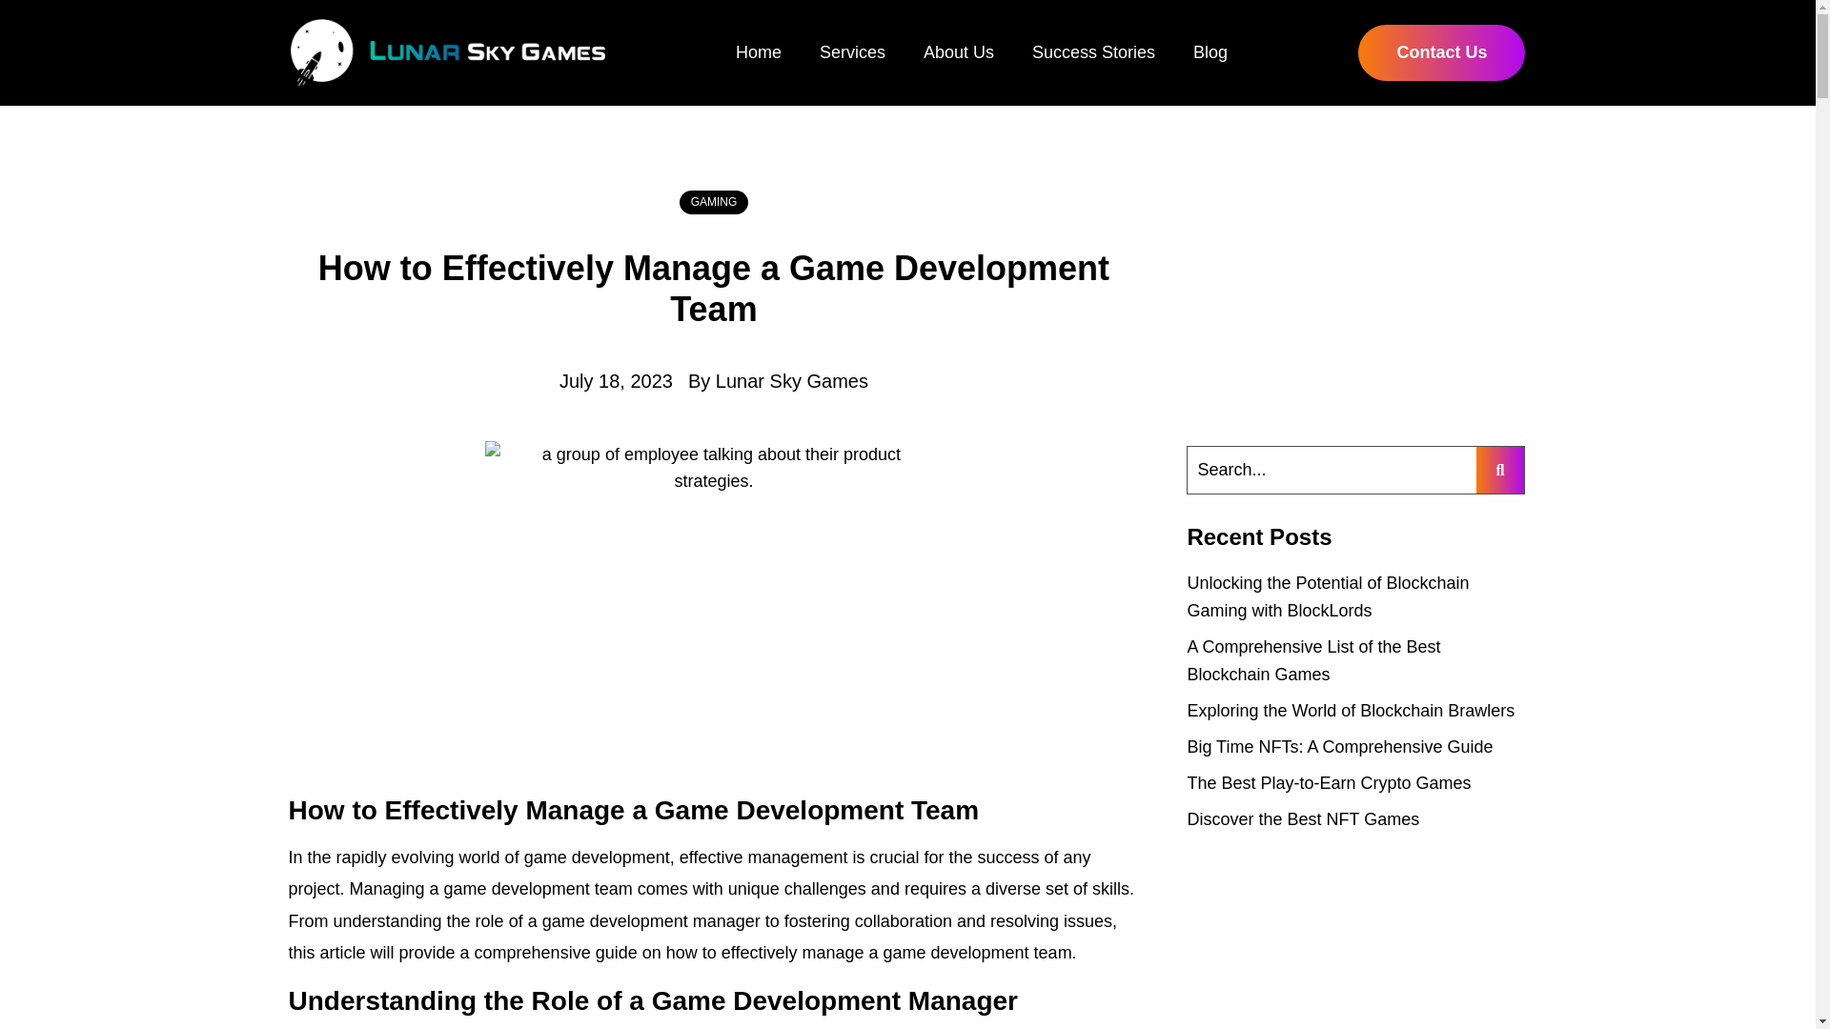 This screenshot has width=1830, height=1029. What do you see at coordinates (1304, 819) in the screenshot?
I see `Discover the Best NFT Games ` at bounding box center [1304, 819].